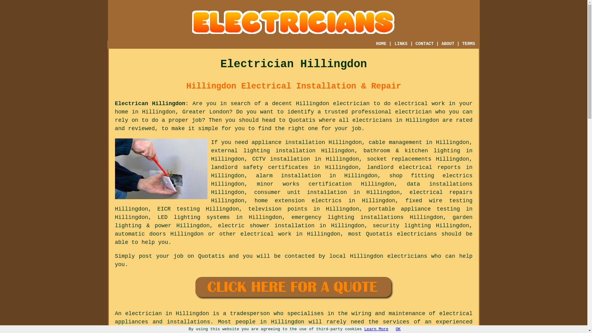  What do you see at coordinates (381, 44) in the screenshot?
I see `HOME` at bounding box center [381, 44].